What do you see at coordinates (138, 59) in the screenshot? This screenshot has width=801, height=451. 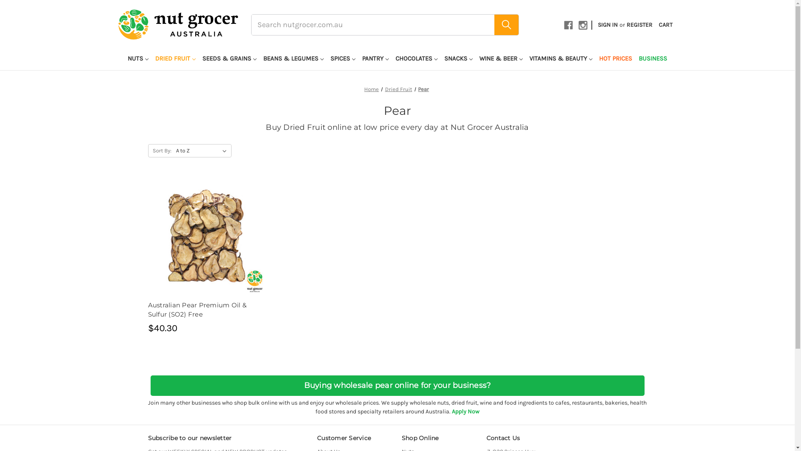 I see `NUTS` at bounding box center [138, 59].